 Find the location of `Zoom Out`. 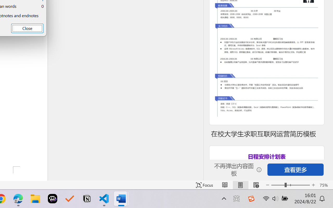

Zoom Out is located at coordinates (278, 185).